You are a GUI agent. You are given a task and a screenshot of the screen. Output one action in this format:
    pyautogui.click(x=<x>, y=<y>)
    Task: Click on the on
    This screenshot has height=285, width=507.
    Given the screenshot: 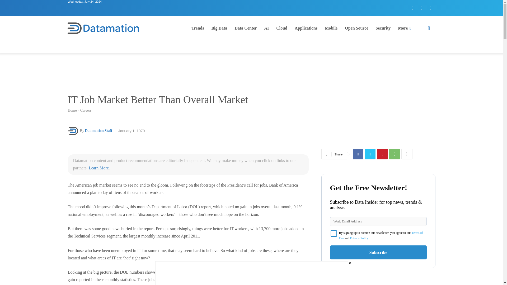 What is the action you would take?
    pyautogui.click(x=334, y=233)
    